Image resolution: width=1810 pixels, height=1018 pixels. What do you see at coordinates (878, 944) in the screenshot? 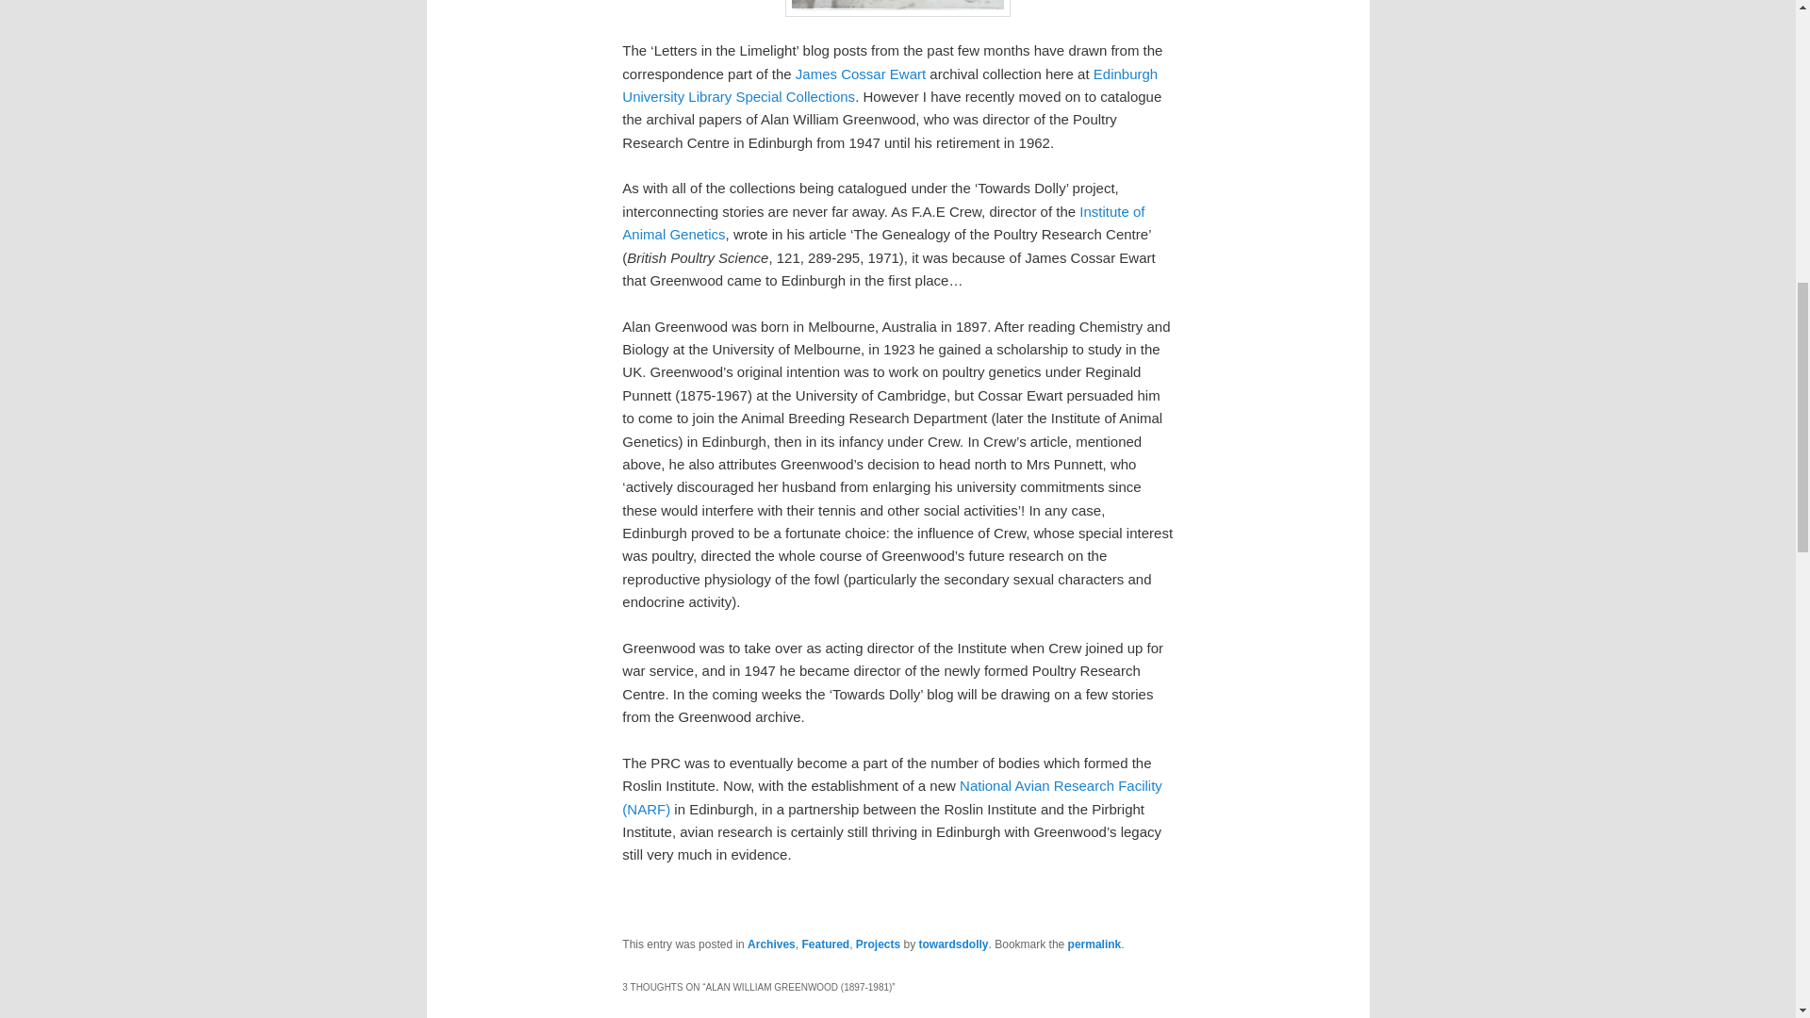
I see `Projects` at bounding box center [878, 944].